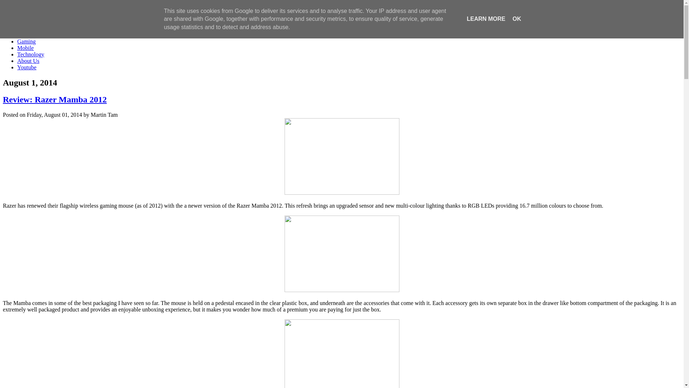  I want to click on LEARN MORE, so click(486, 19).